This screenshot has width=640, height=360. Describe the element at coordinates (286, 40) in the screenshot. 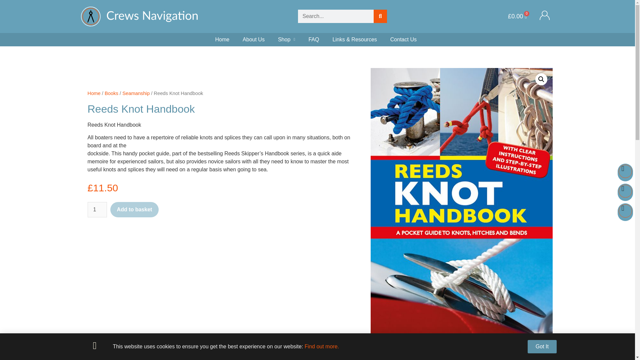

I see `Shop` at that location.